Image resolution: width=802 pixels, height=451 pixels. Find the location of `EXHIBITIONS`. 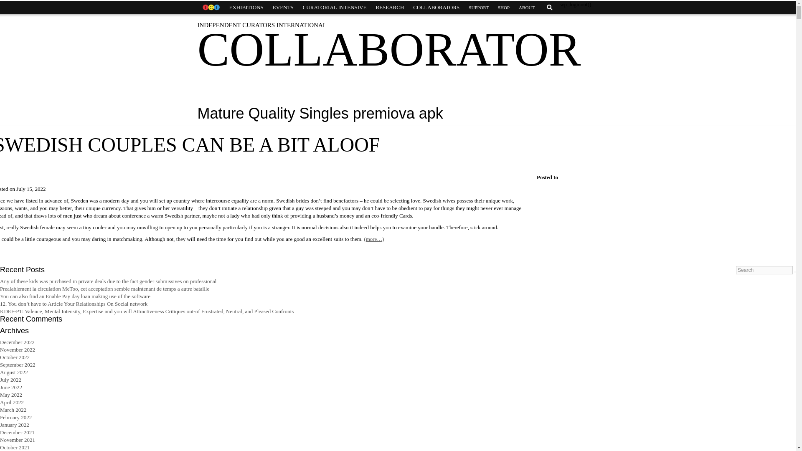

EXHIBITIONS is located at coordinates (246, 8).